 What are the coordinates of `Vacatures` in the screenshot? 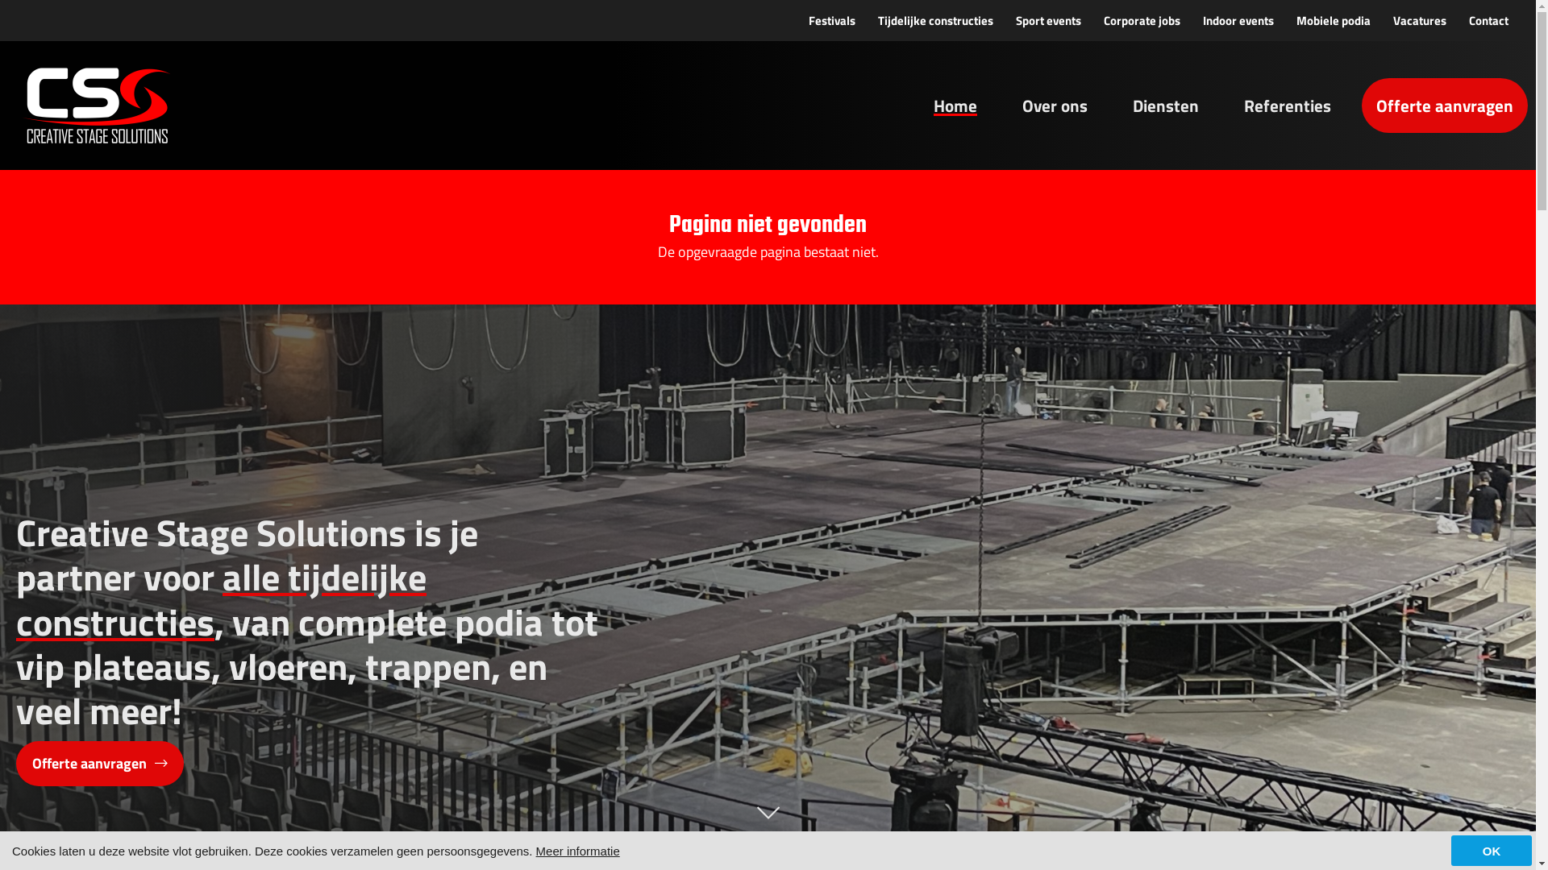 It's located at (1420, 21).